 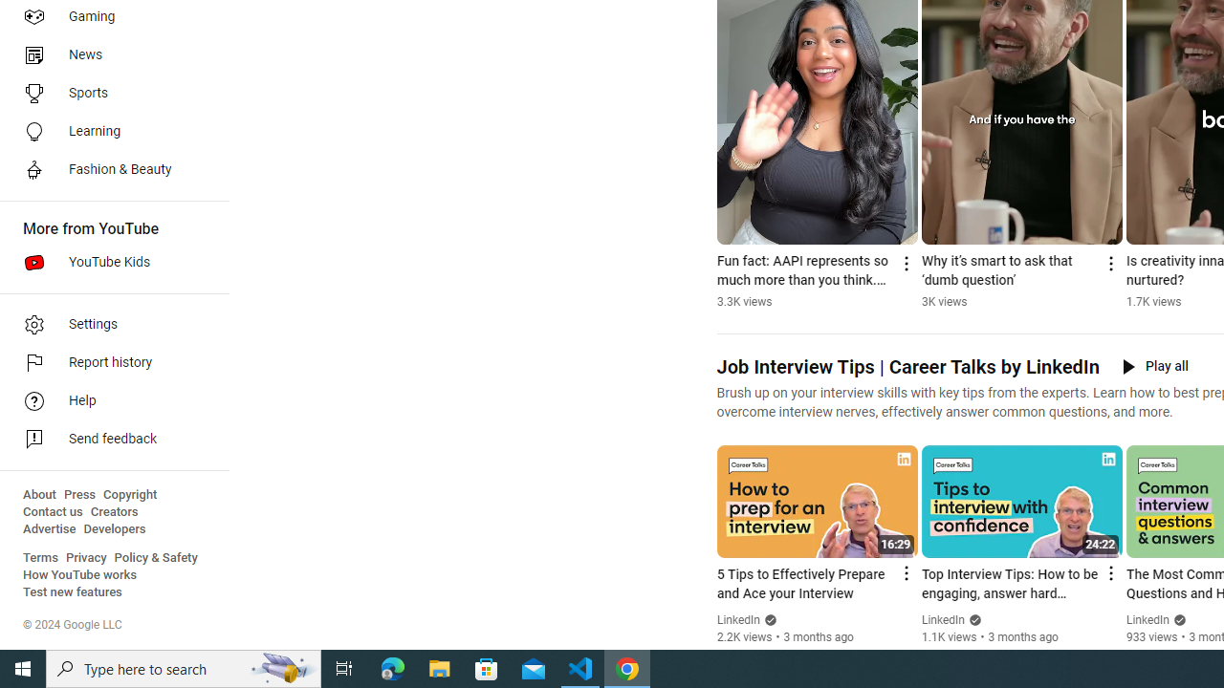 What do you see at coordinates (80, 495) in the screenshot?
I see `Press` at bounding box center [80, 495].